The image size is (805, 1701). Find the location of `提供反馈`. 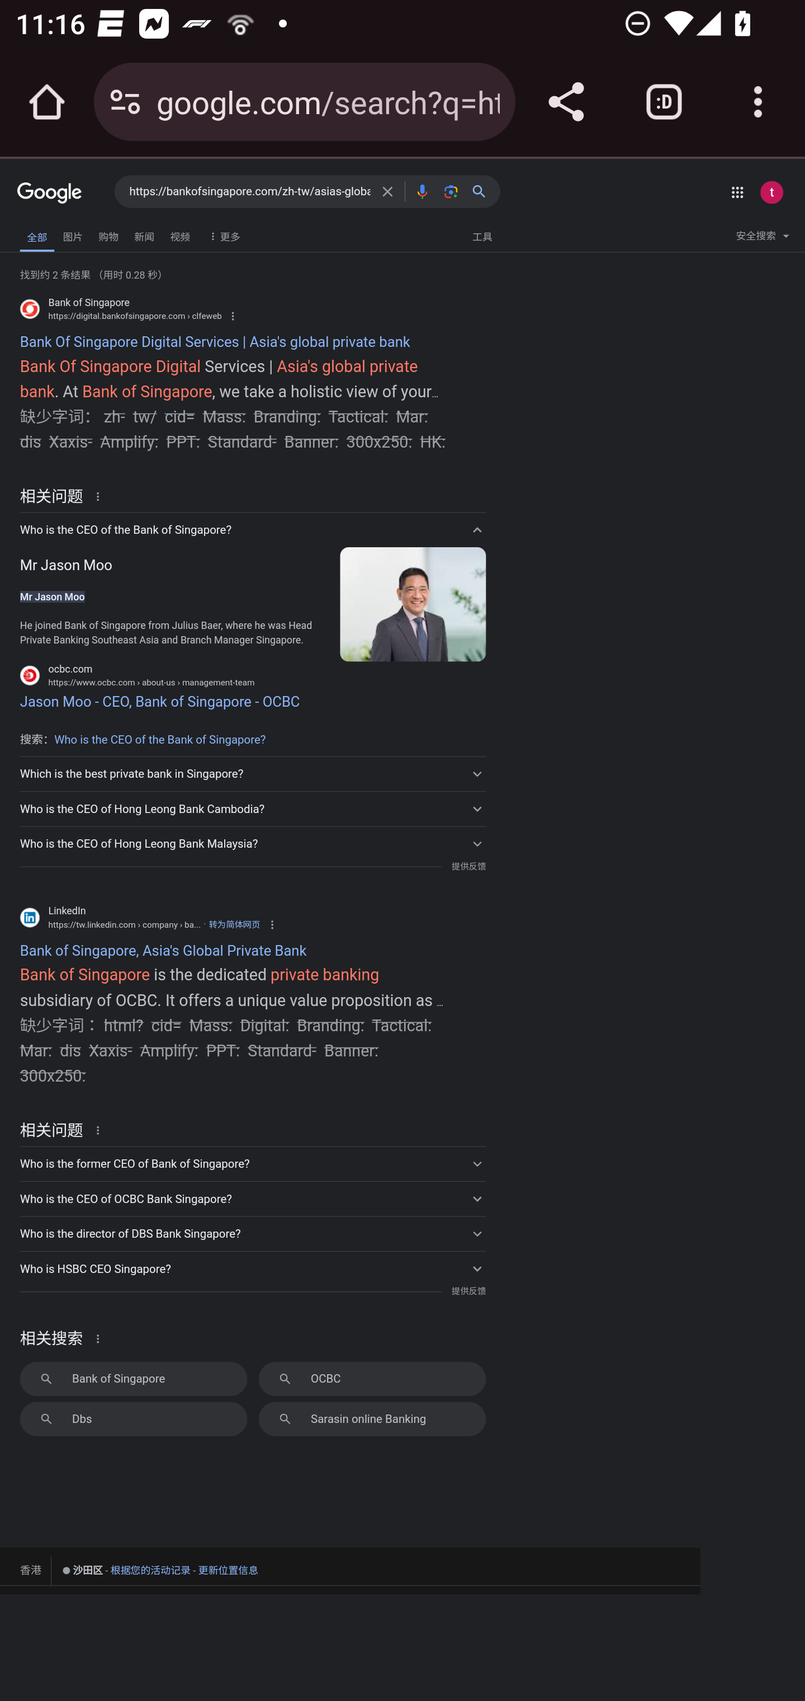

提供反馈 is located at coordinates (468, 866).